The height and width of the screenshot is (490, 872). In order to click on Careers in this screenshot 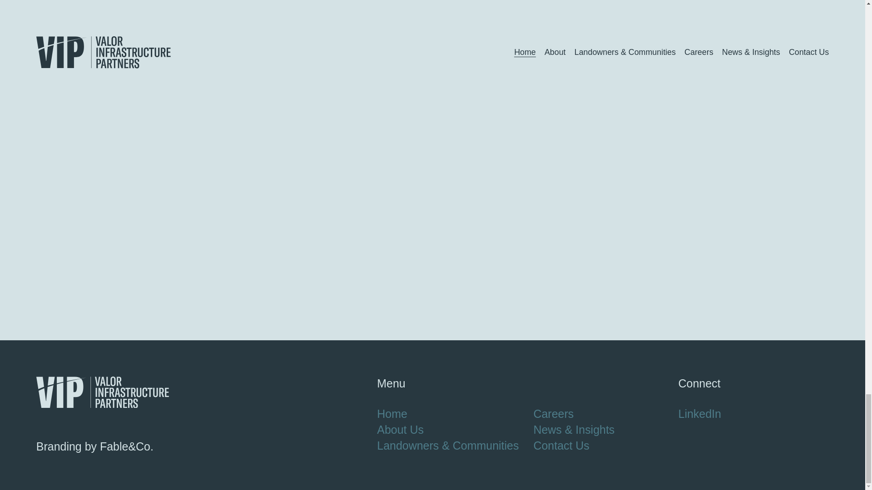, I will do `click(553, 414)`.